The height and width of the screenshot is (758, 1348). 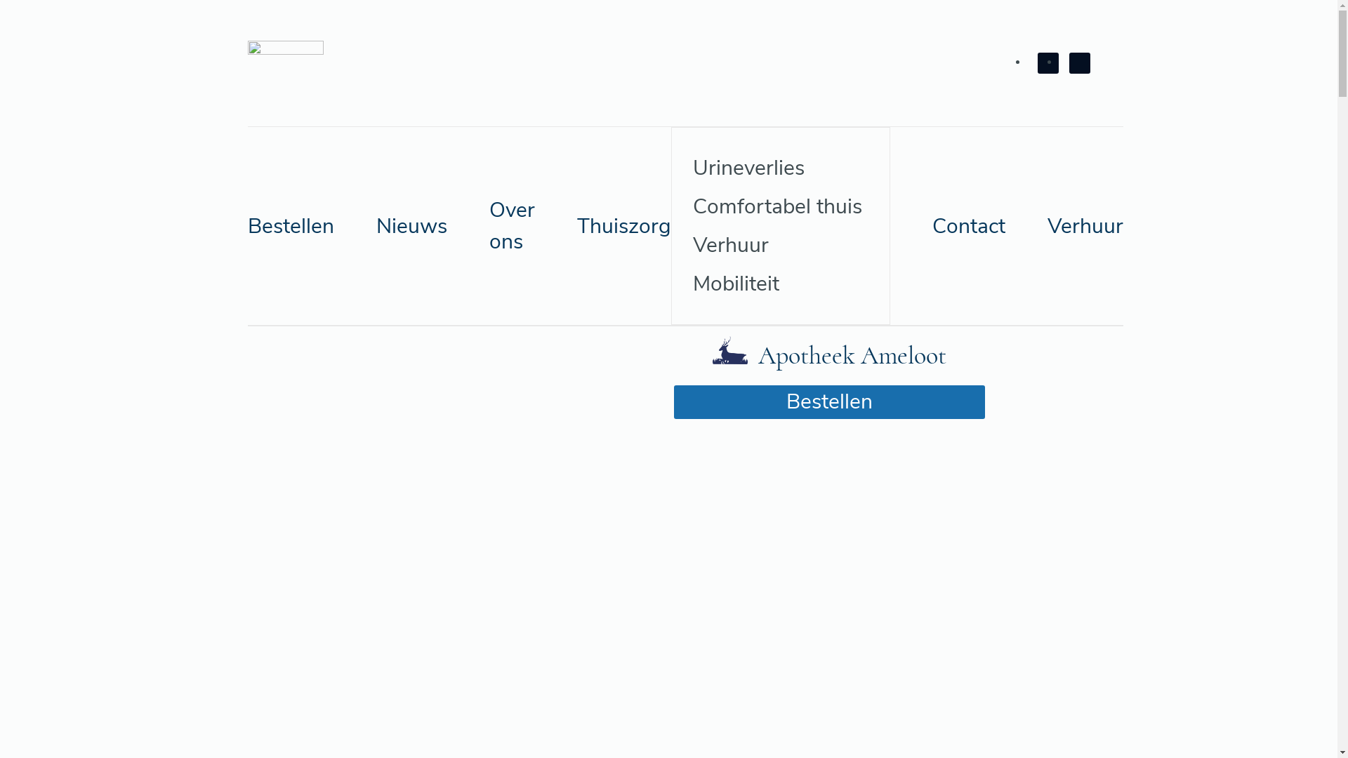 What do you see at coordinates (511, 226) in the screenshot?
I see `Over ons` at bounding box center [511, 226].